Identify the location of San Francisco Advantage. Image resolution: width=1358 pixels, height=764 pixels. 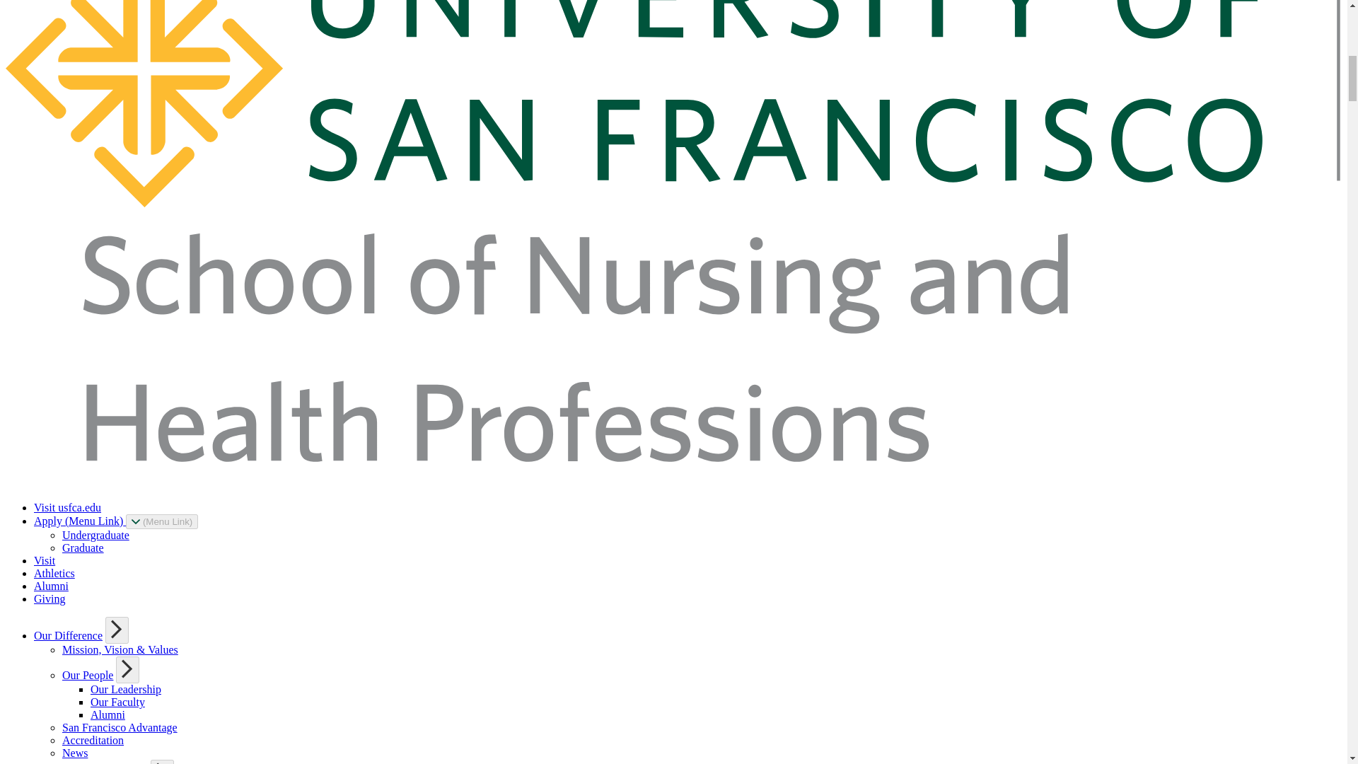
(120, 727).